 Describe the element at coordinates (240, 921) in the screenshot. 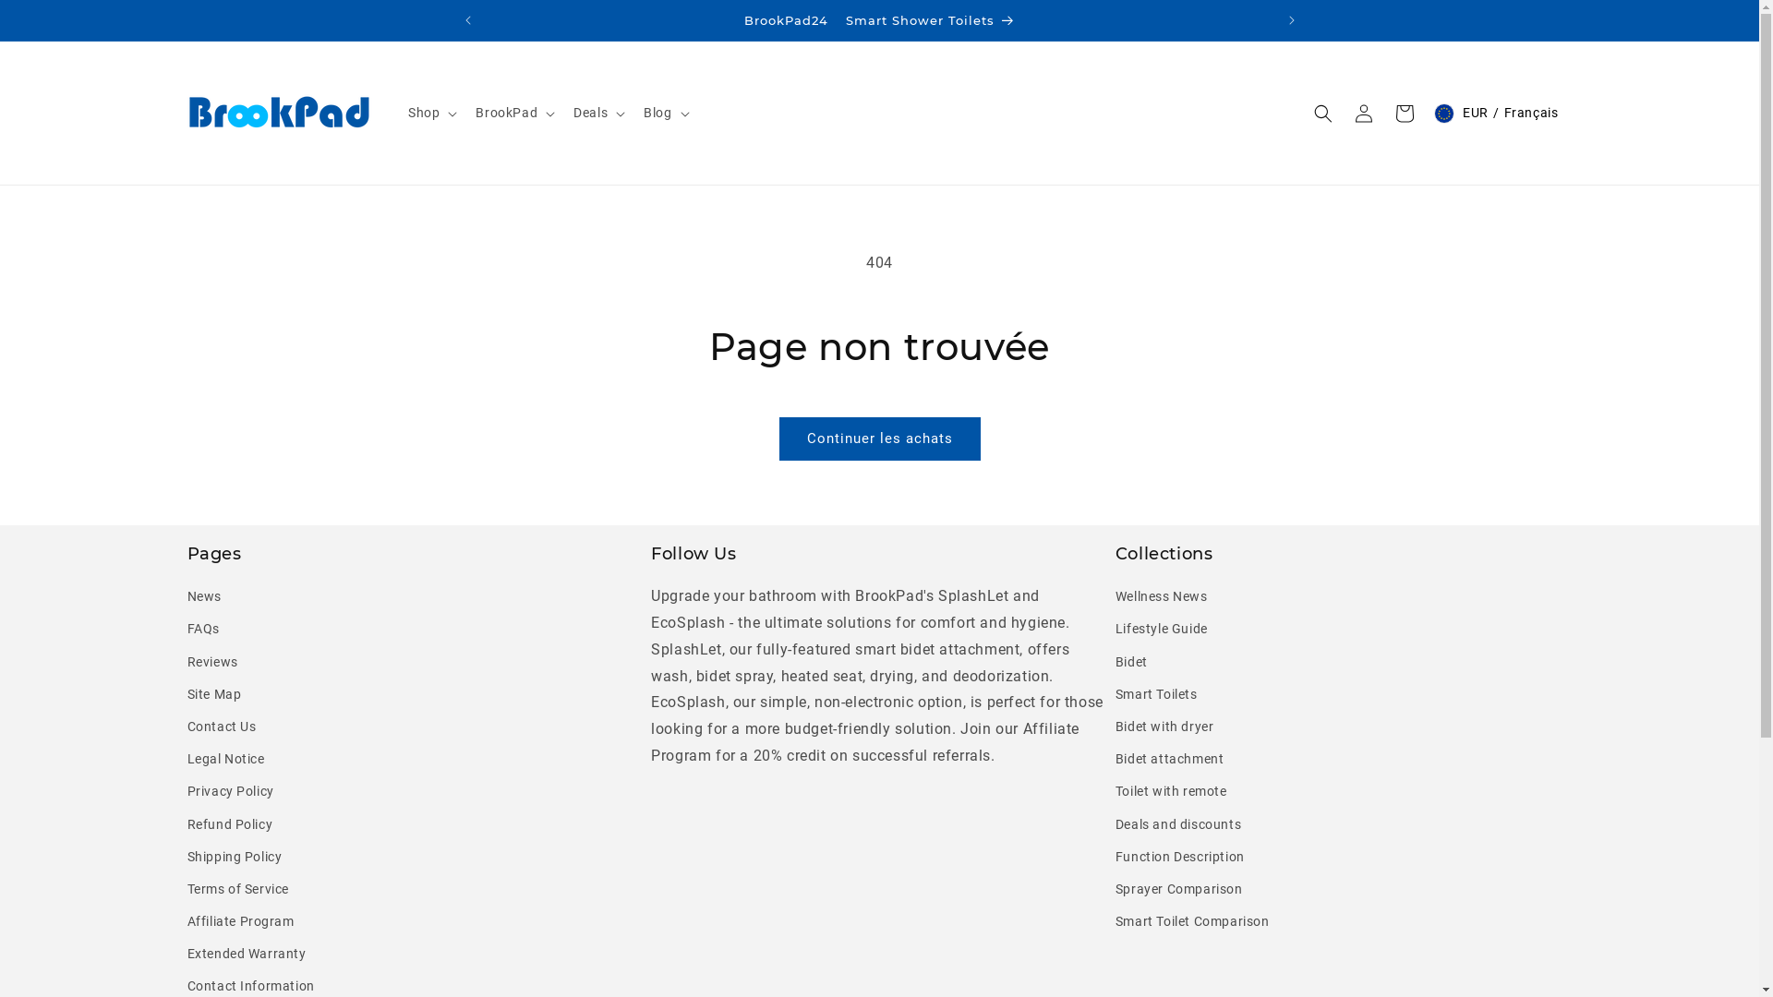

I see `Affiliate Program` at that location.